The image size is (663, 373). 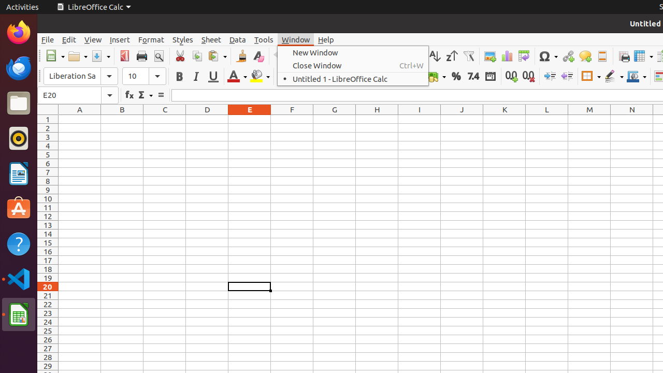 I want to click on Border Color, so click(x=637, y=77).